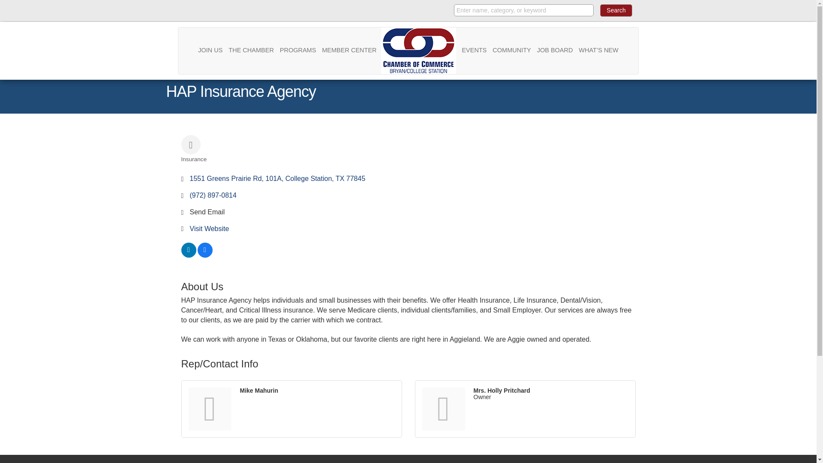  What do you see at coordinates (298, 50) in the screenshot?
I see `PROGRAMS` at bounding box center [298, 50].